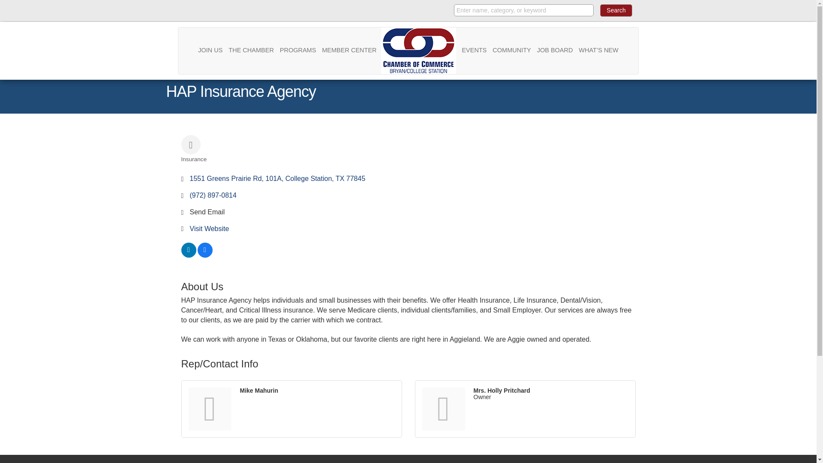  What do you see at coordinates (298, 50) in the screenshot?
I see `PROGRAMS` at bounding box center [298, 50].